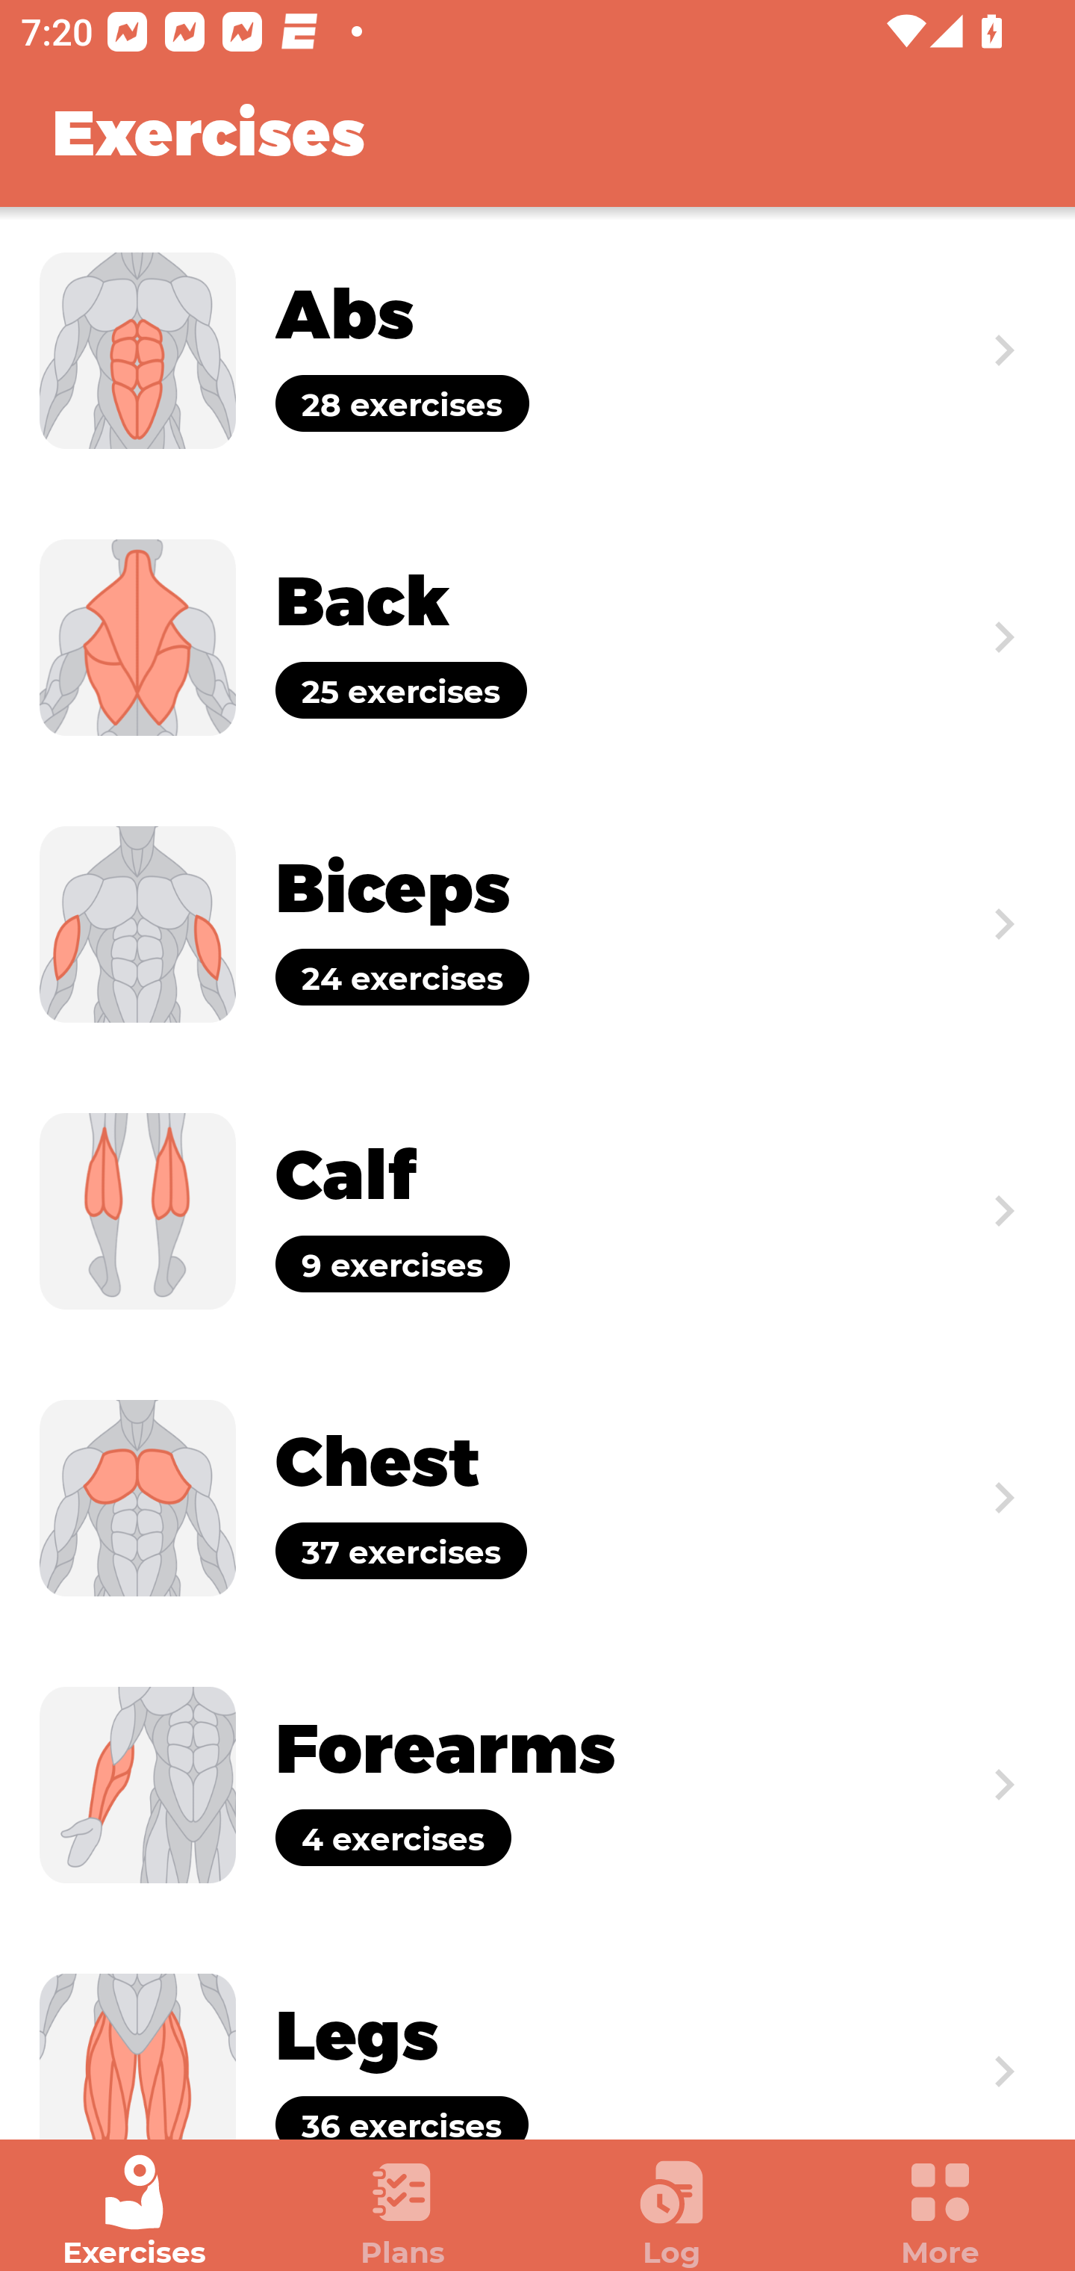  What do you see at coordinates (537, 636) in the screenshot?
I see `Exercise Back 25 exercises` at bounding box center [537, 636].